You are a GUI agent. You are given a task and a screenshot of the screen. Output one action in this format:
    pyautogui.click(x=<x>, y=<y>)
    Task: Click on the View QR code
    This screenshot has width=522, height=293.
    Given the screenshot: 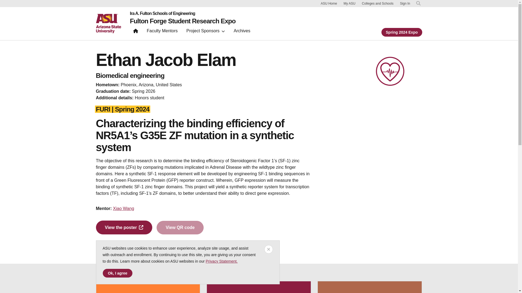 What is the action you would take?
    pyautogui.click(x=180, y=228)
    